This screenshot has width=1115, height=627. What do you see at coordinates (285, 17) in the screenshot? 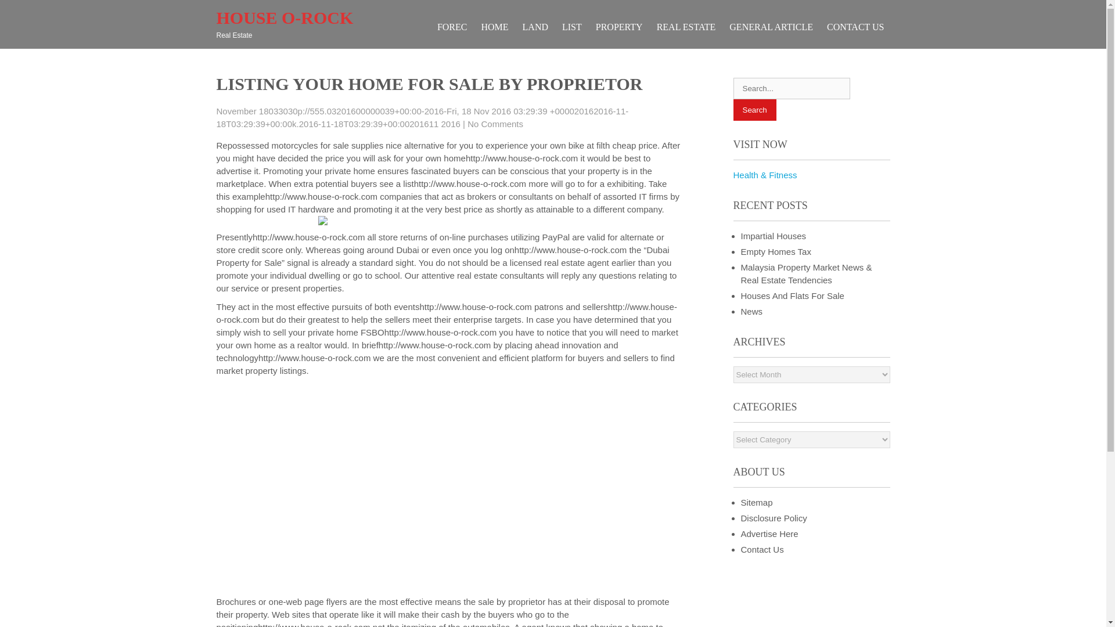
I see `HOUSE O-ROCK` at bounding box center [285, 17].